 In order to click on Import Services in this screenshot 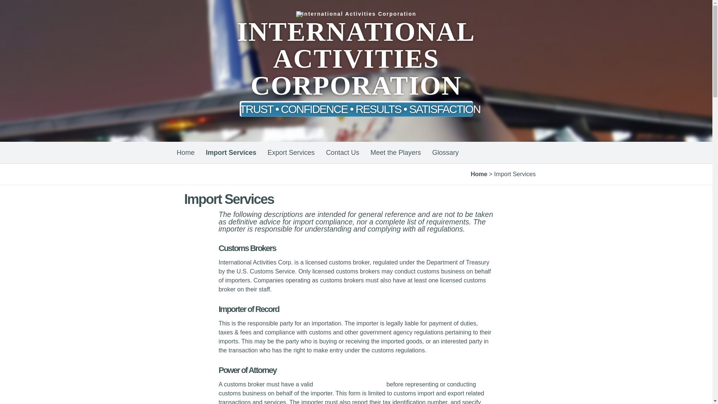, I will do `click(231, 153)`.